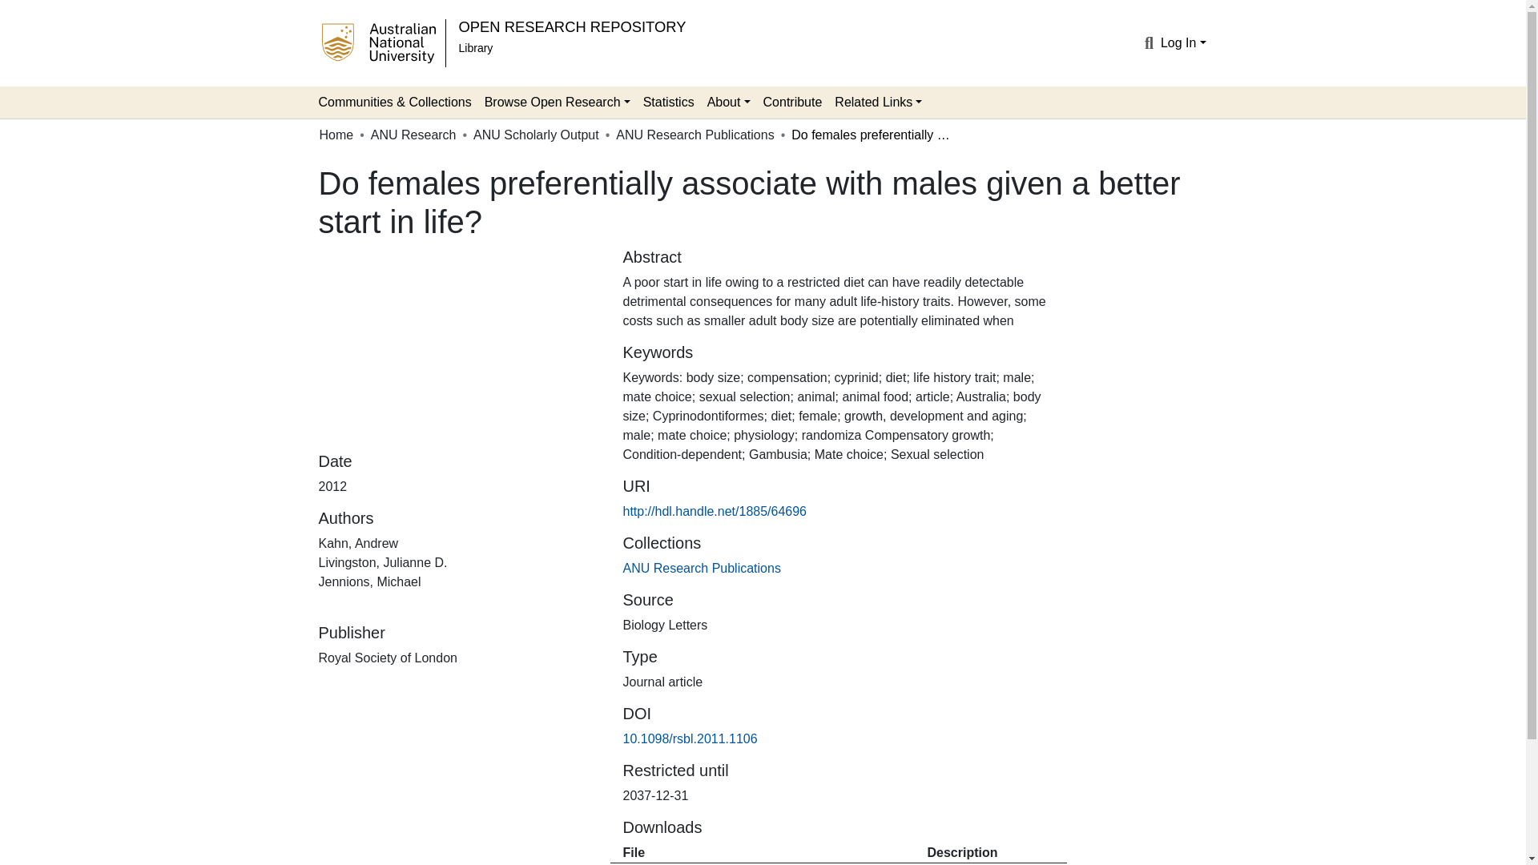  Describe the element at coordinates (336, 135) in the screenshot. I see `Home` at that location.